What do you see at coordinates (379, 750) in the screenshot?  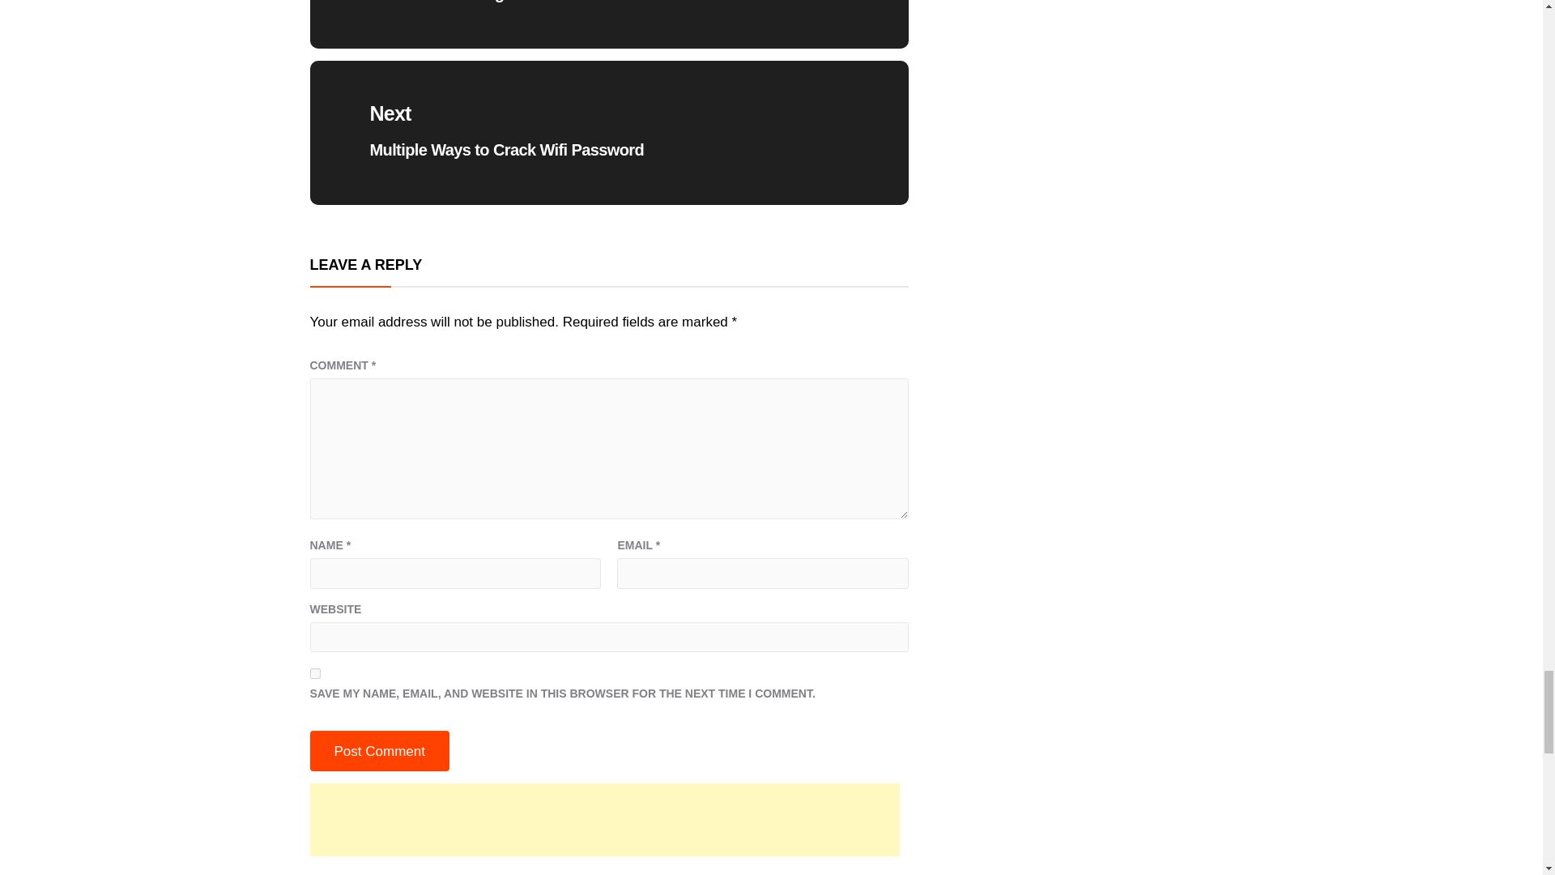 I see `Post Comment` at bounding box center [379, 750].